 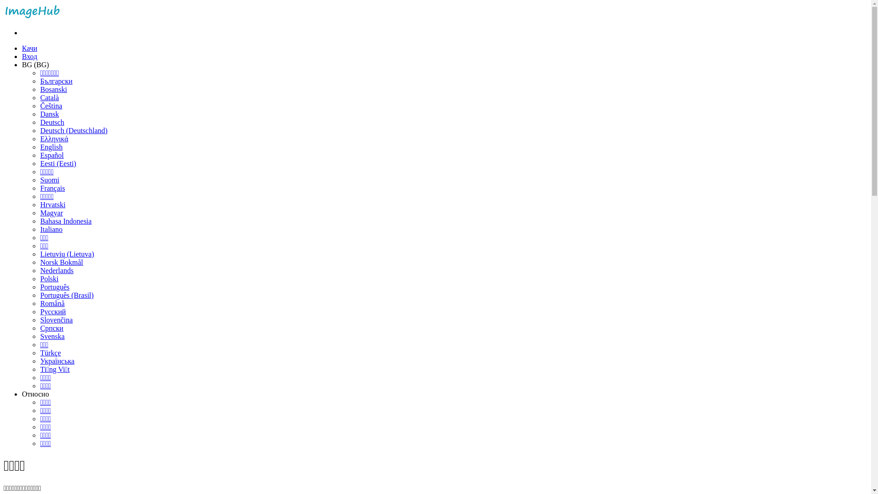 I want to click on English, so click(x=51, y=147).